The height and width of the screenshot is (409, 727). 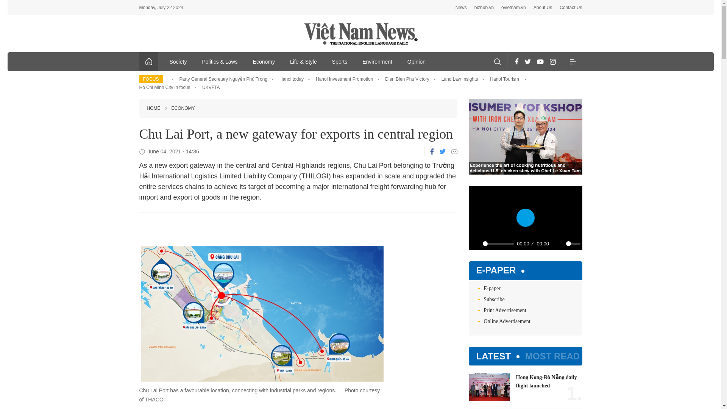 I want to click on Contact Us, so click(x=571, y=8).